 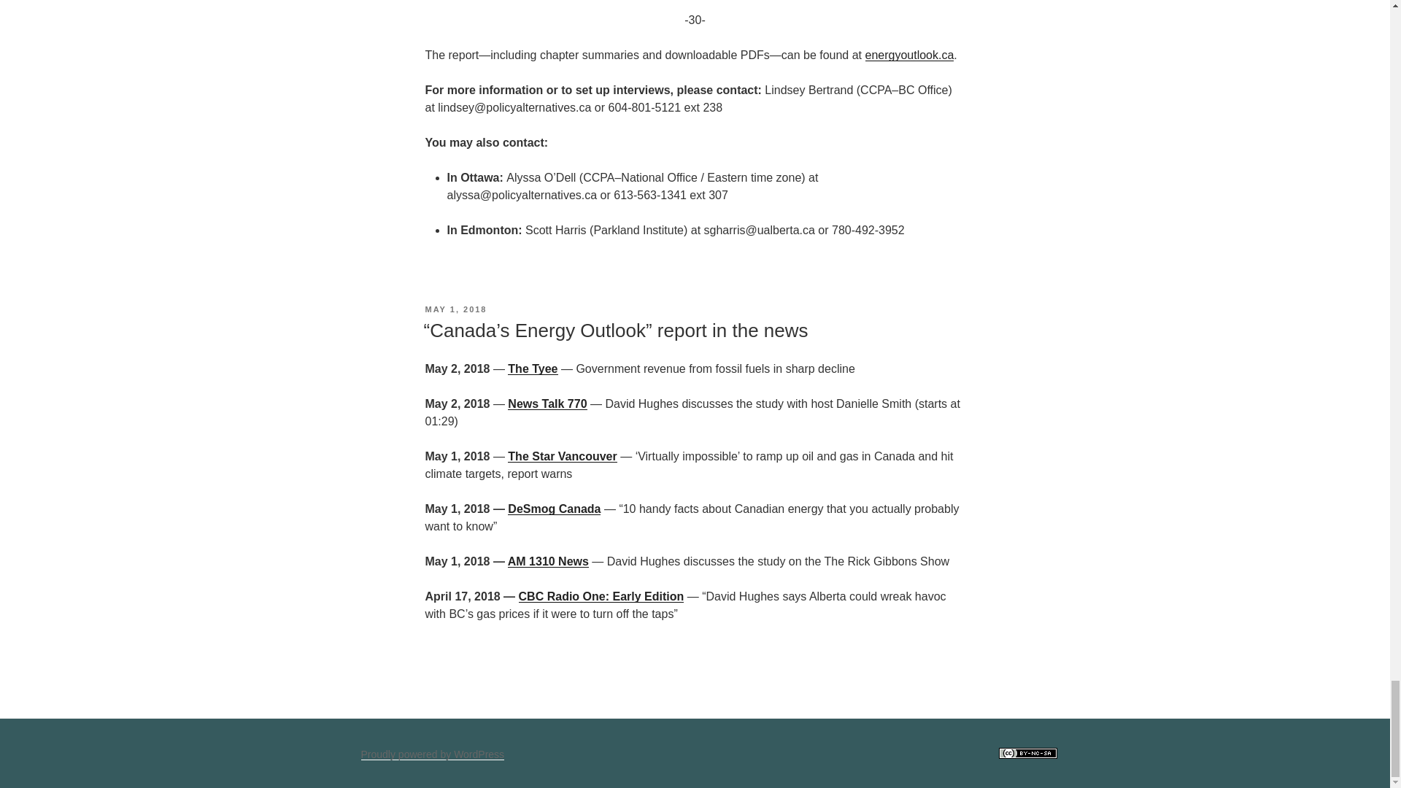 I want to click on The Star Vancouver, so click(x=562, y=455).